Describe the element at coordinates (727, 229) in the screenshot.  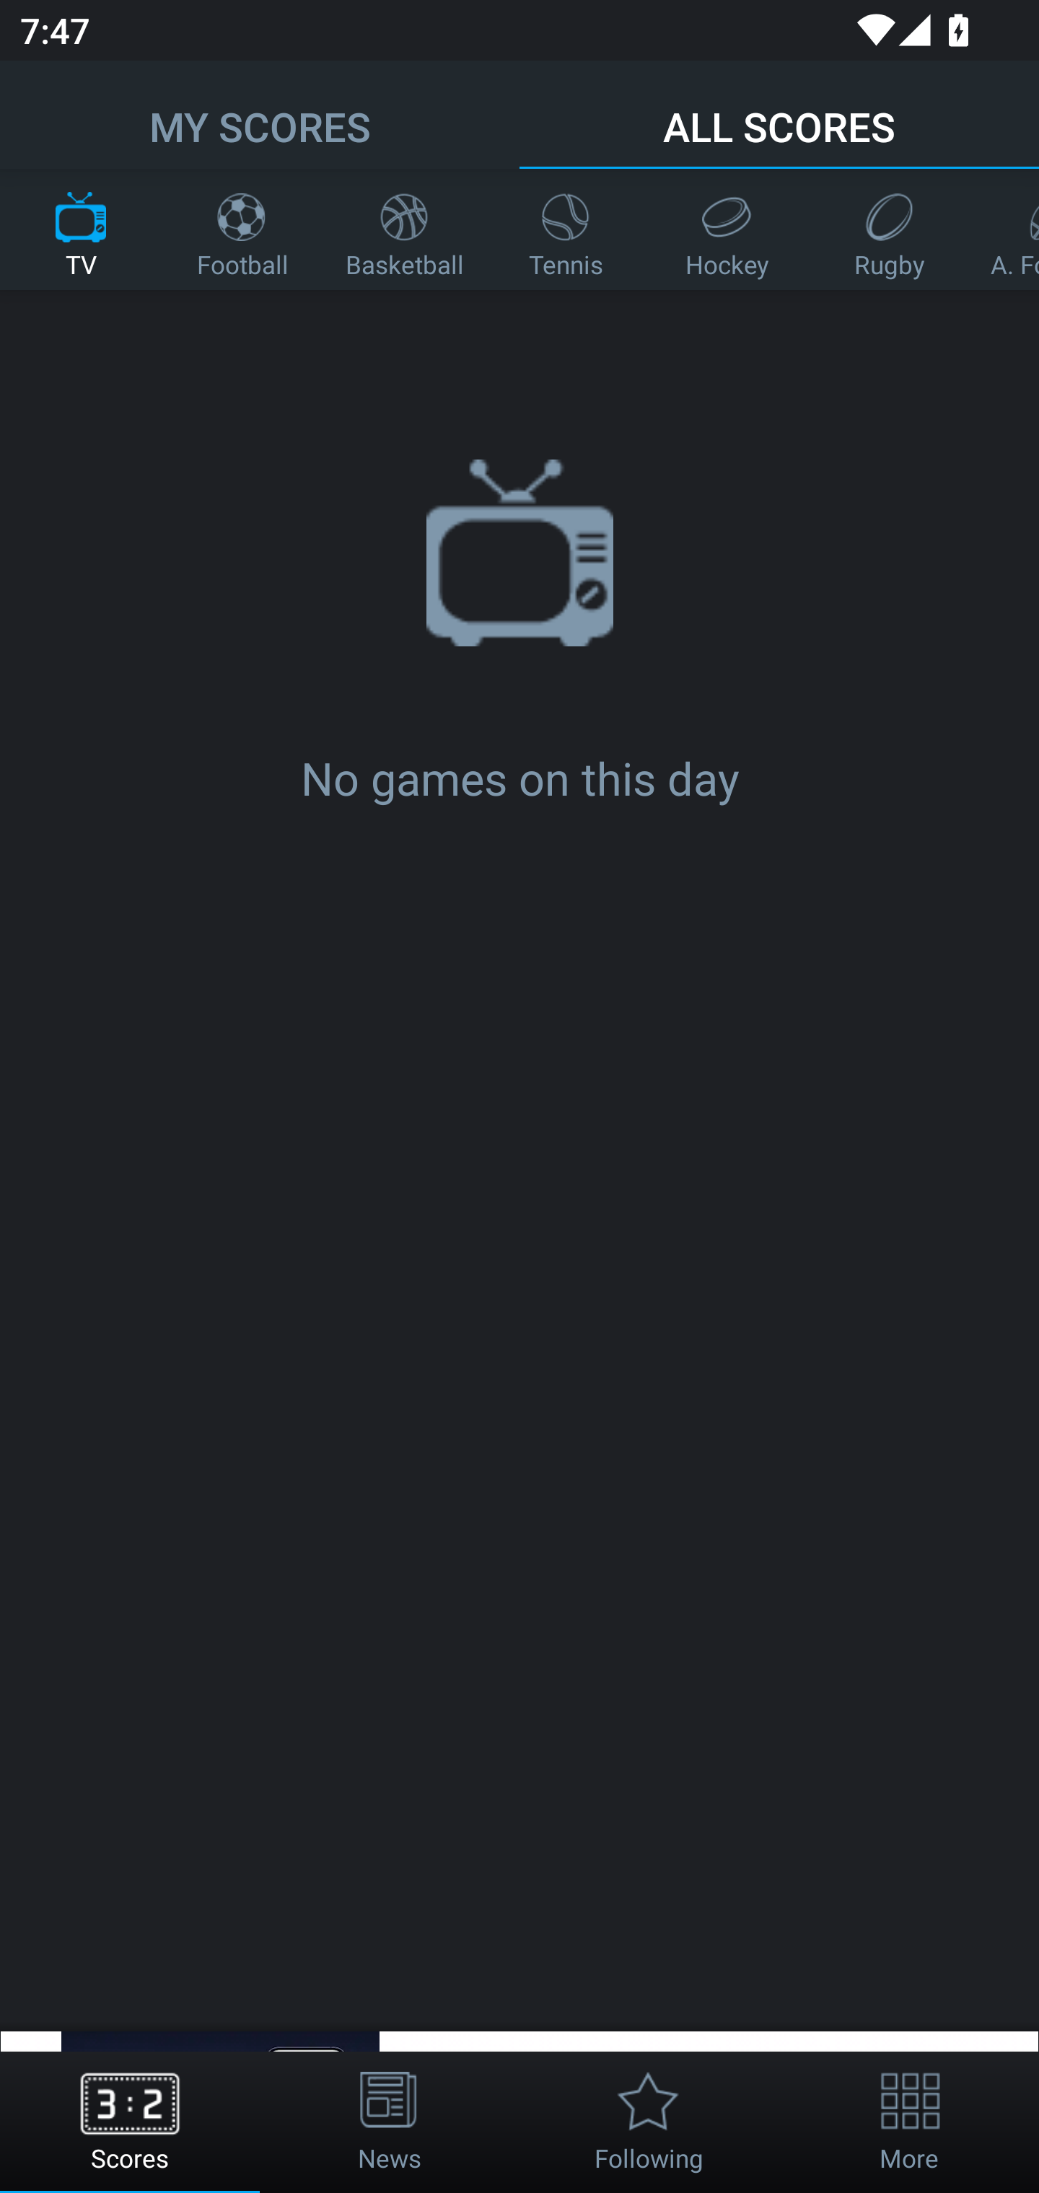
I see `Hockey` at that location.